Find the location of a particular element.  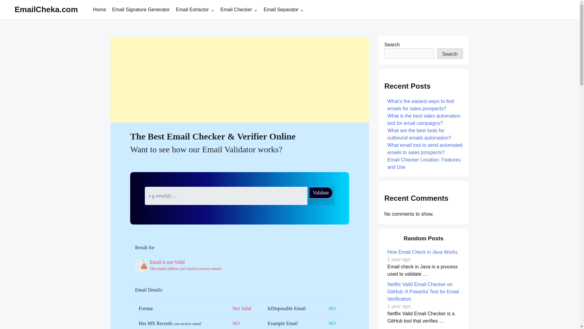

Search is located at coordinates (450, 54).